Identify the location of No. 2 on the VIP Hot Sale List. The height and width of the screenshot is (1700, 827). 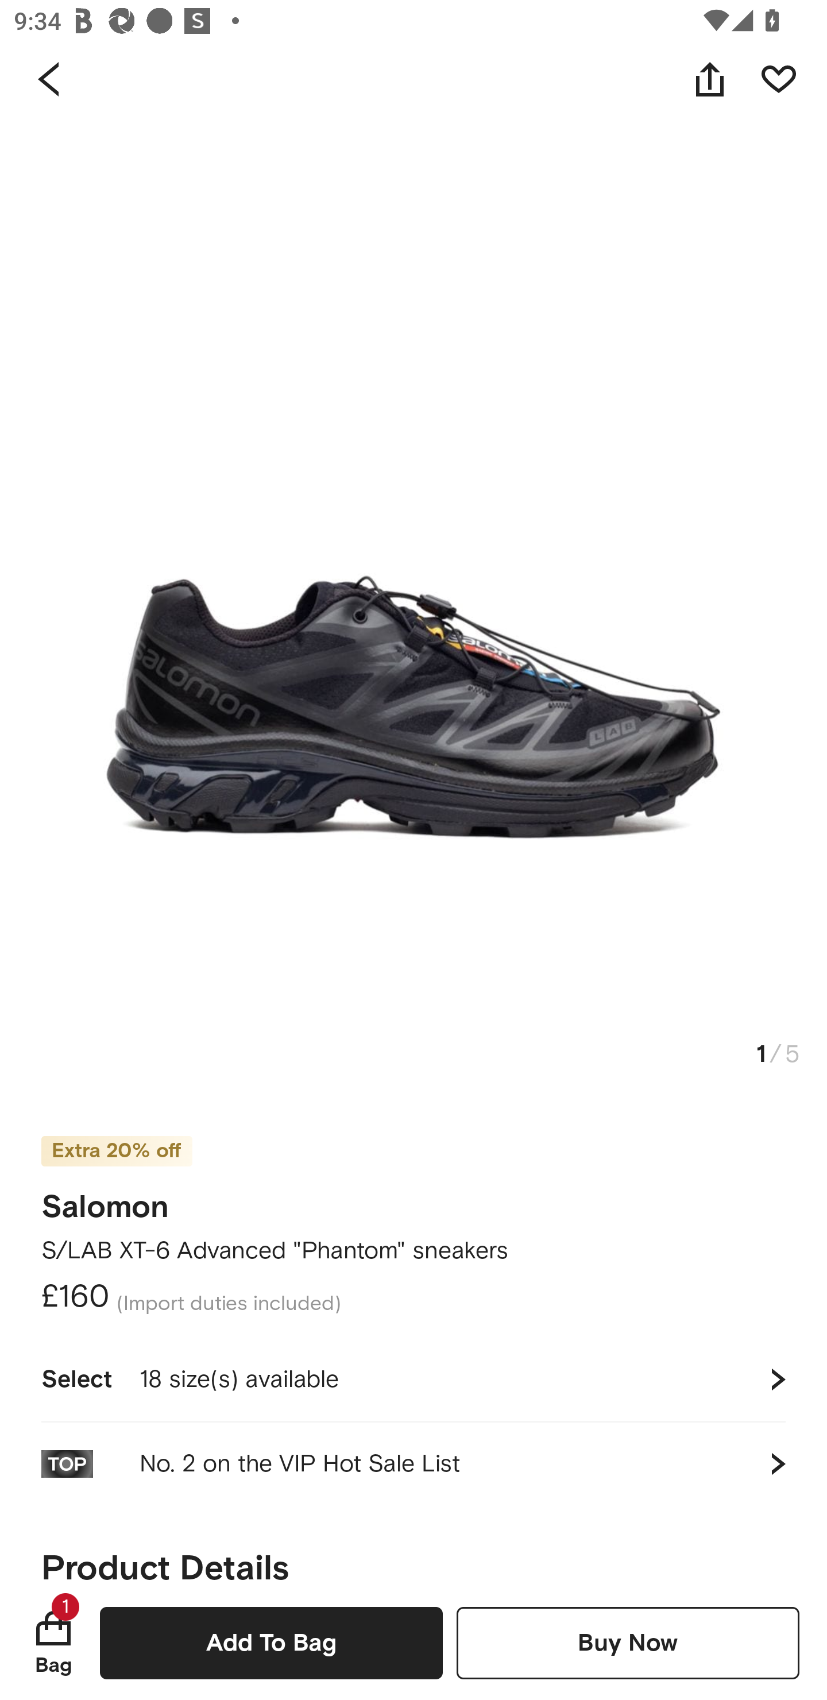
(413, 1463).